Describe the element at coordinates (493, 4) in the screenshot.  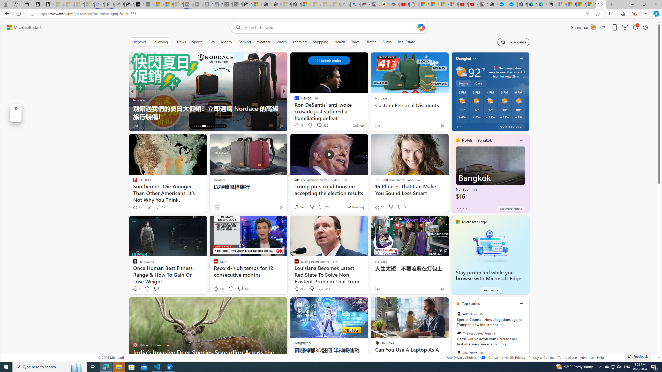
I see `Nordace - My Account` at that location.